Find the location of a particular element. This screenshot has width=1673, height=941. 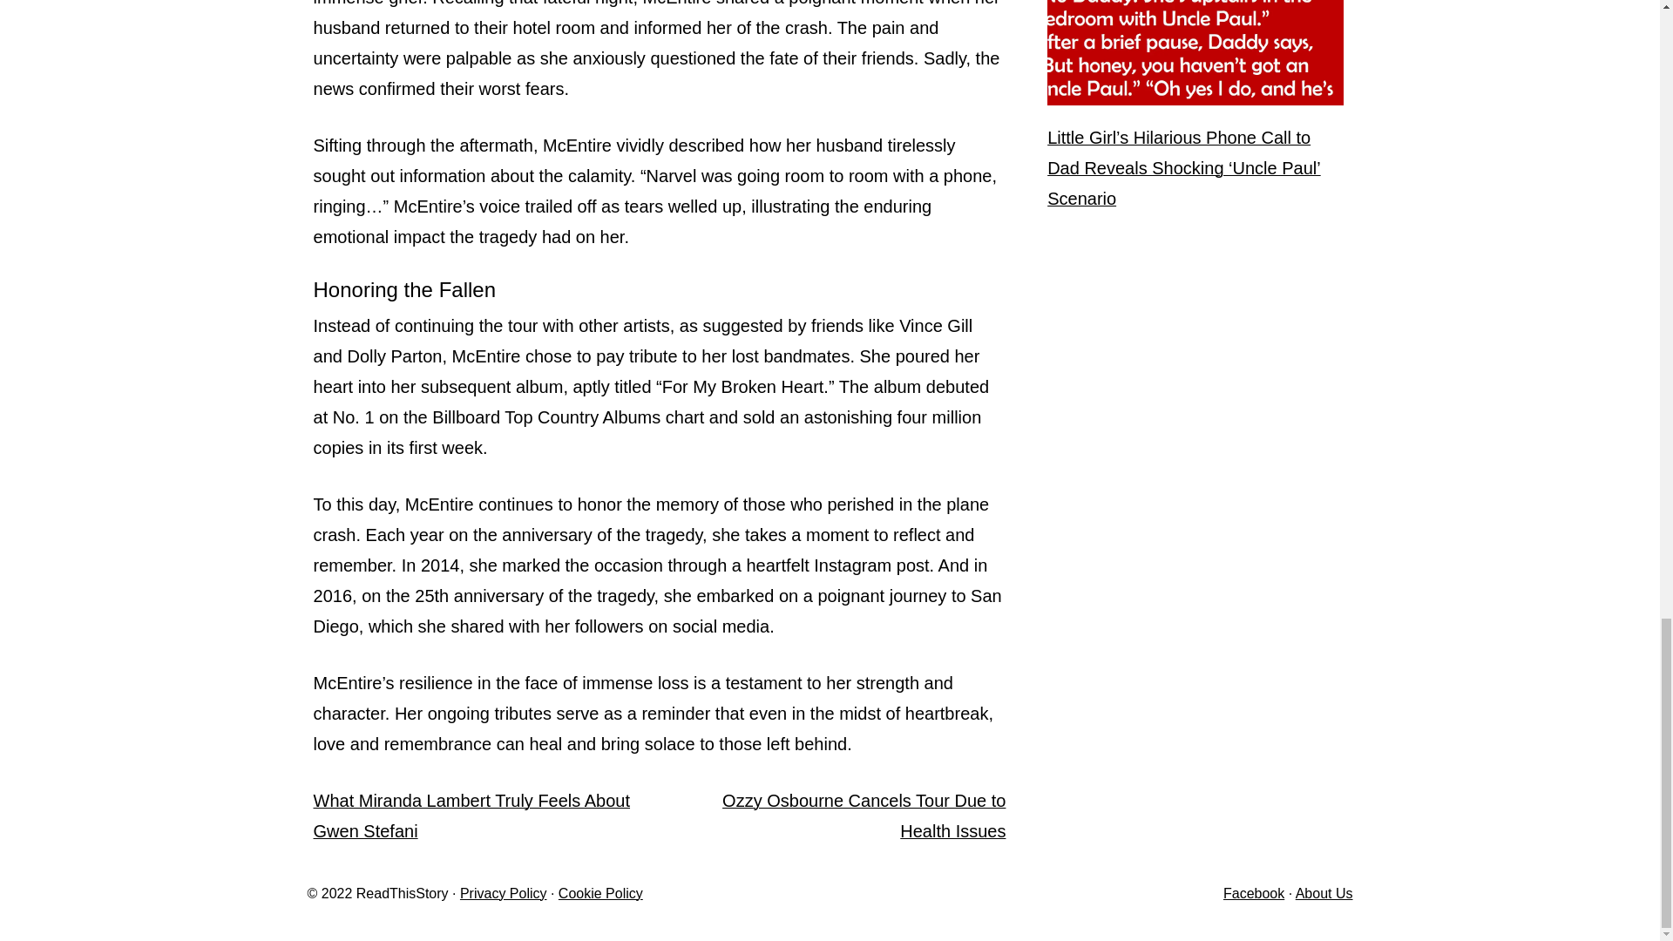

What Miranda Lambert Truly Feels About Gwen Stefani is located at coordinates (472, 816).